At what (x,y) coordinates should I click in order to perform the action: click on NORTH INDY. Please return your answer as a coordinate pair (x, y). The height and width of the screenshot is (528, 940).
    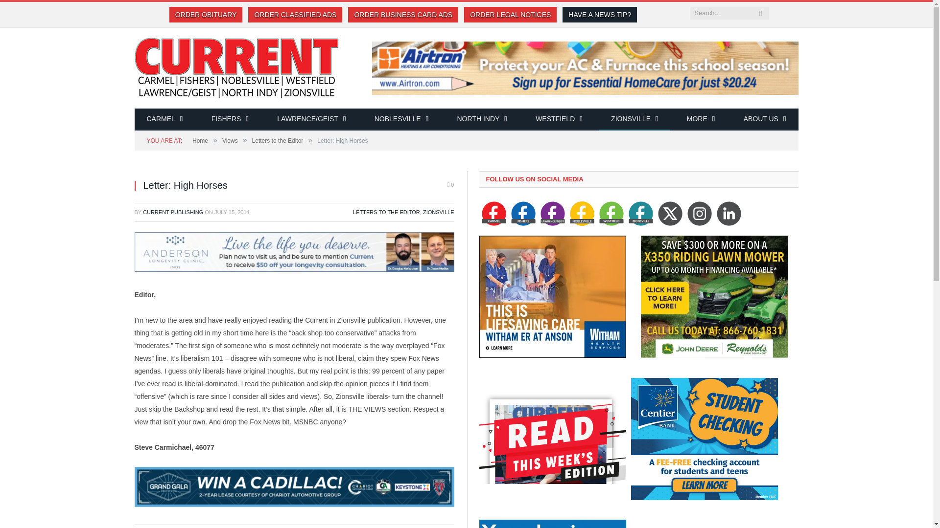
    Looking at the image, I should click on (482, 119).